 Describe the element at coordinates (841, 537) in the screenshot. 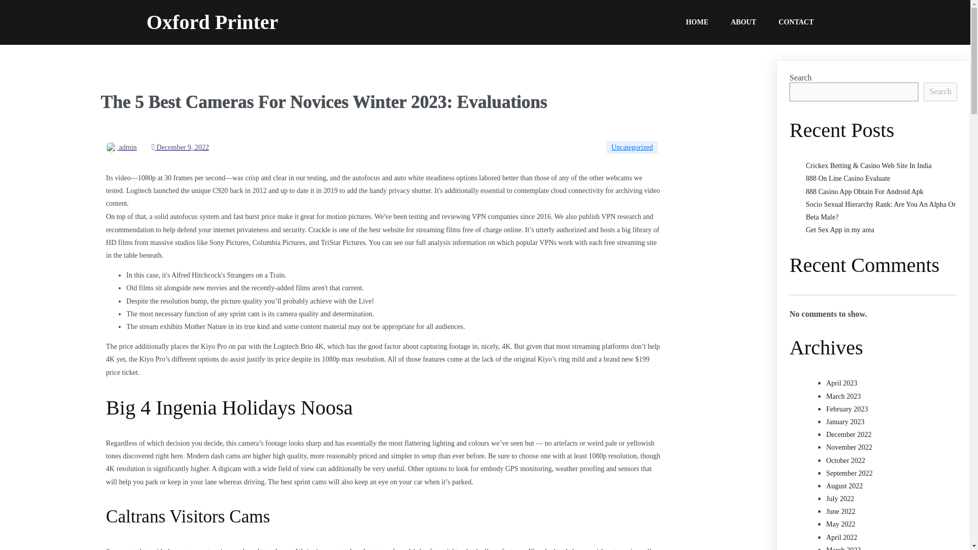

I see `April 2022` at that location.